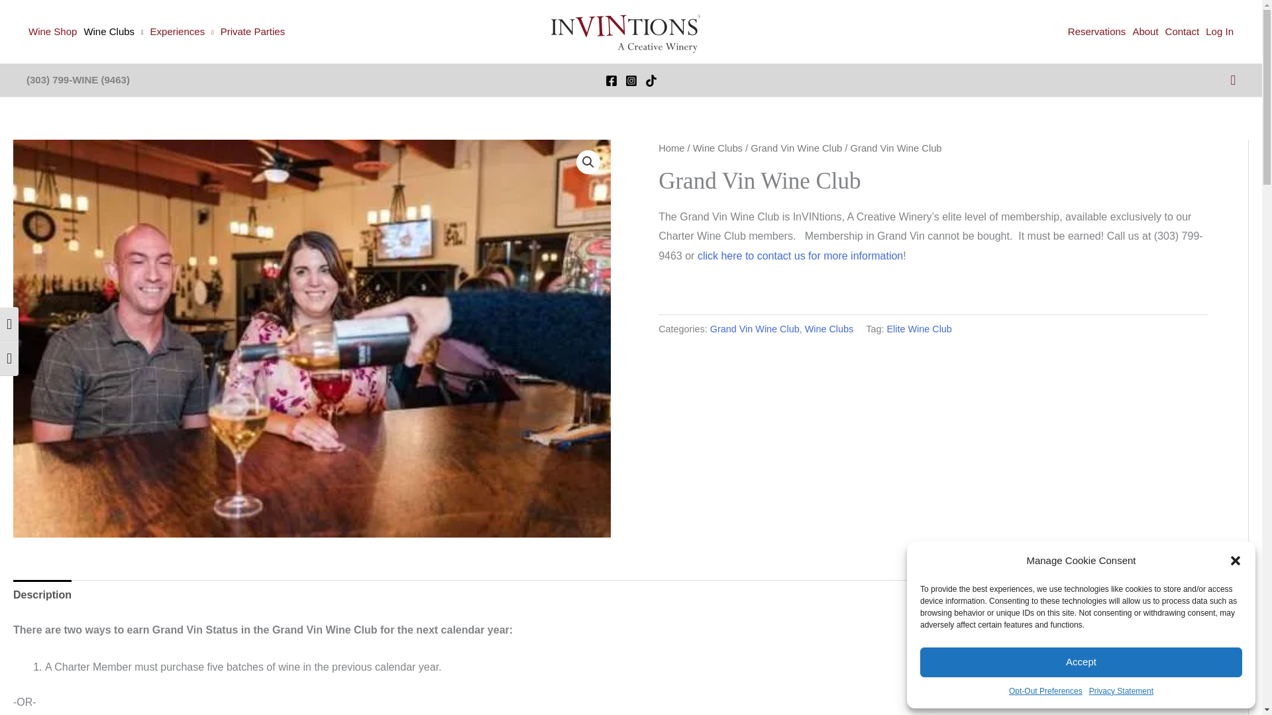 The image size is (1272, 715). What do you see at coordinates (113, 32) in the screenshot?
I see `Wine Clubs` at bounding box center [113, 32].